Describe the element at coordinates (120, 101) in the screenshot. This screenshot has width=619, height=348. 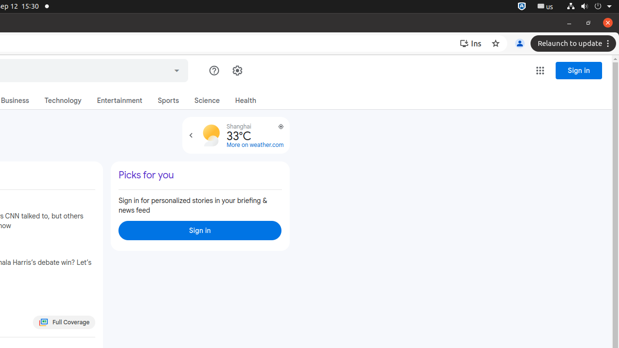
I see `Entertainment` at that location.